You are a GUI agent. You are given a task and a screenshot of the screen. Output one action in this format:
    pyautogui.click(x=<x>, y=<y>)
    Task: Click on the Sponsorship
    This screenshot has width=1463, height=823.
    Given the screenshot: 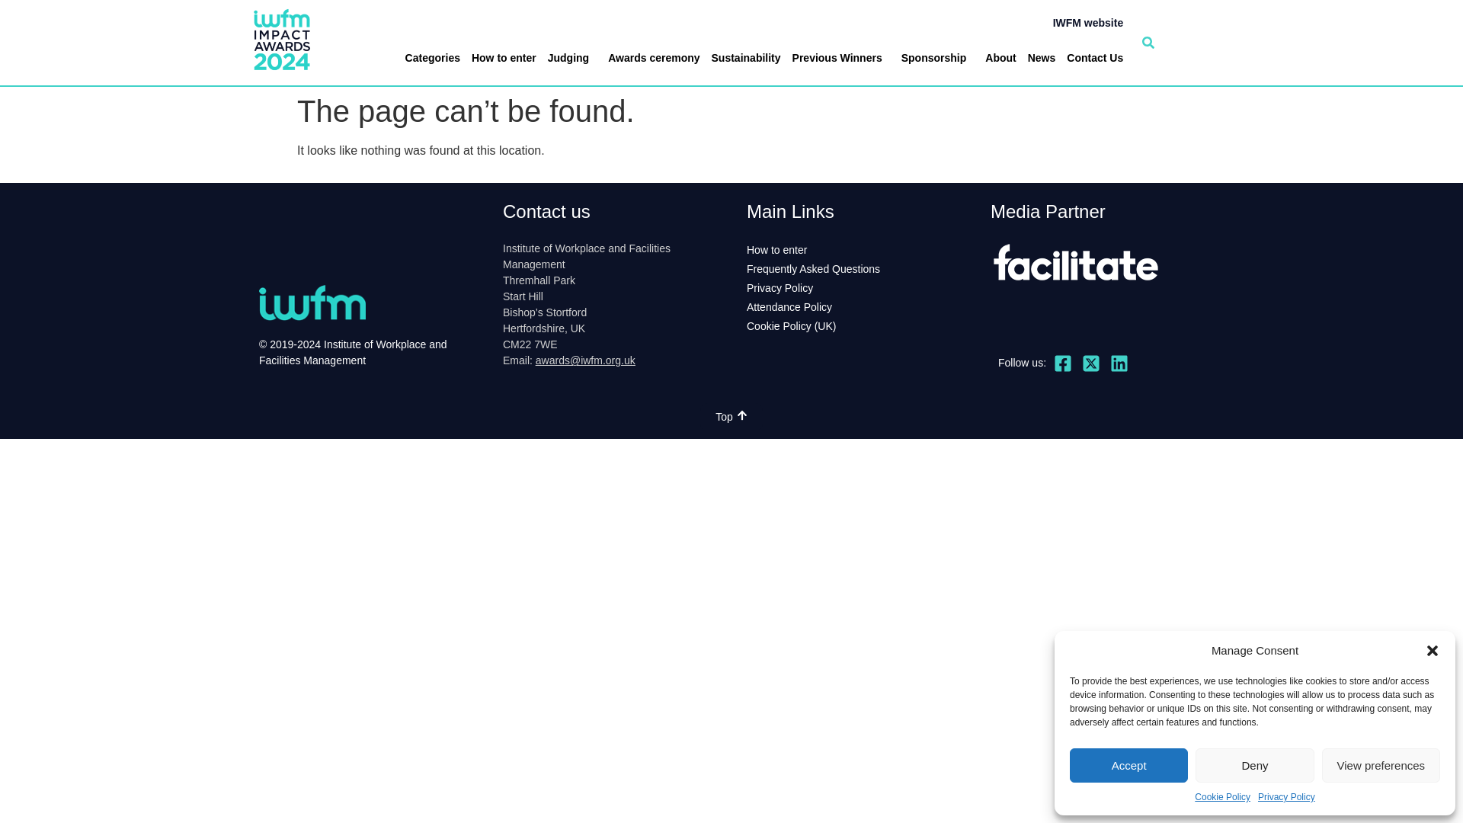 What is the action you would take?
    pyautogui.click(x=938, y=58)
    